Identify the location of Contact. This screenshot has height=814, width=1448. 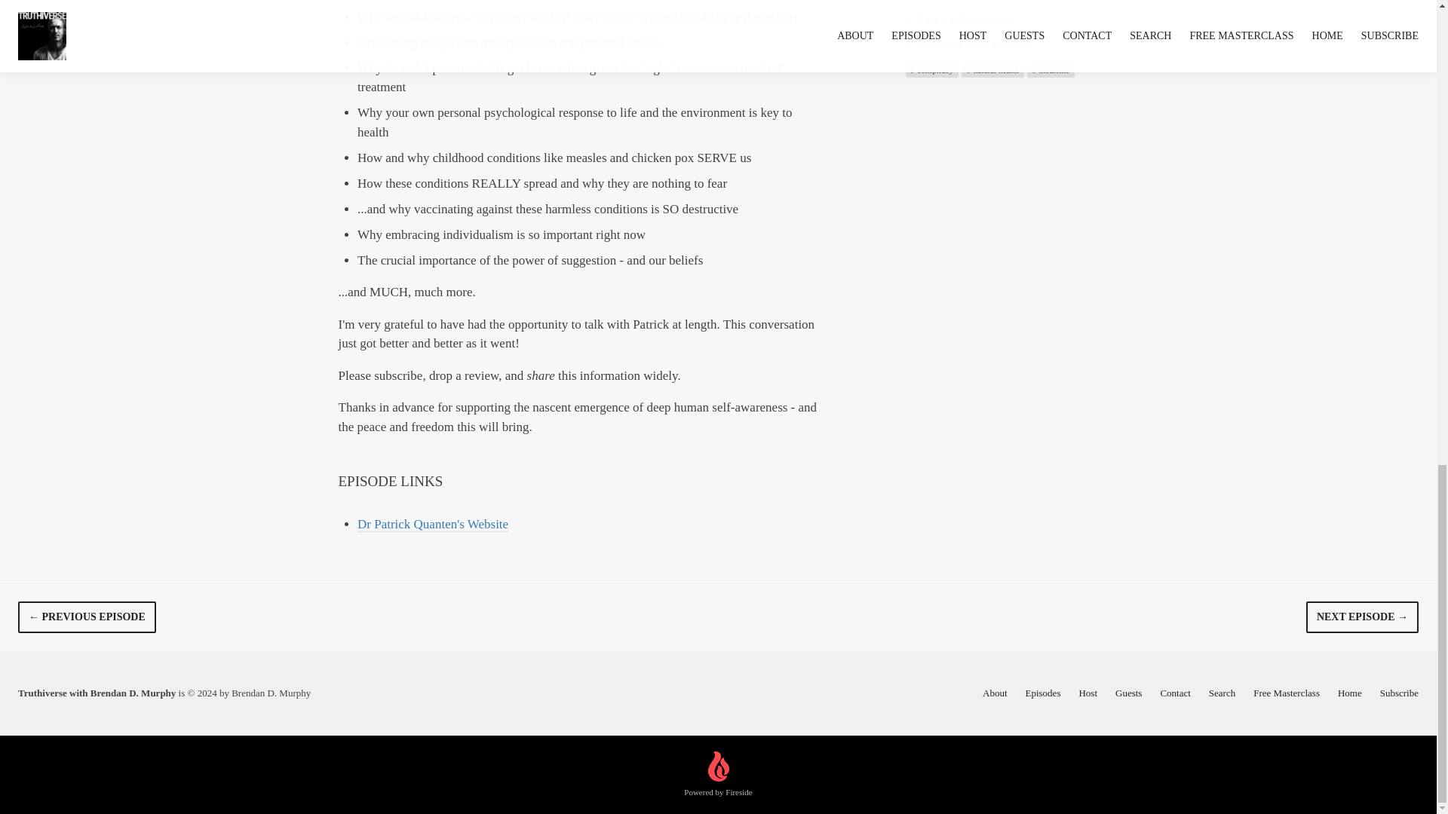
(1175, 692).